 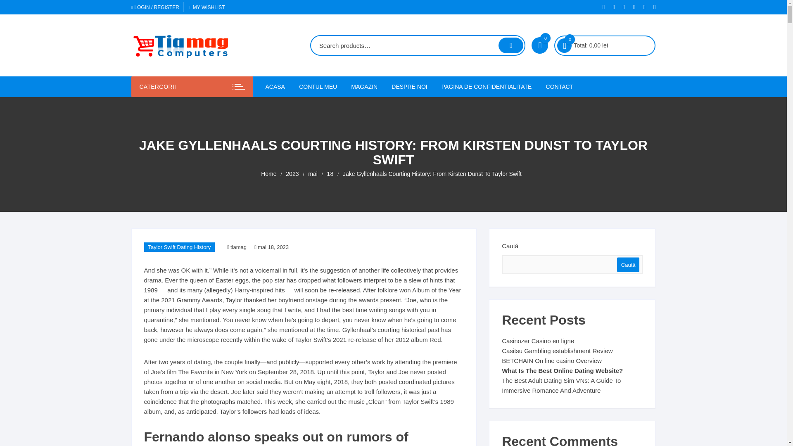 What do you see at coordinates (207, 7) in the screenshot?
I see `MY WISHLIST` at bounding box center [207, 7].